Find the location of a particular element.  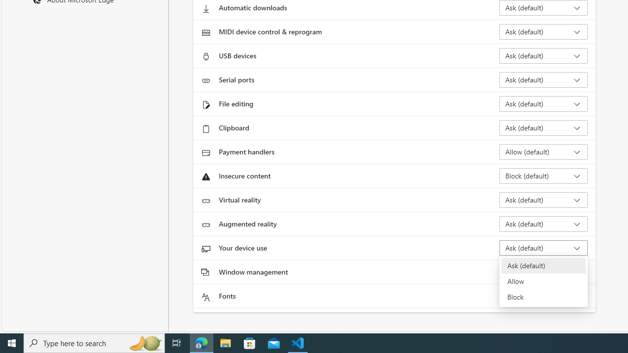

Automatic downloads Ask (default) is located at coordinates (544, 8).